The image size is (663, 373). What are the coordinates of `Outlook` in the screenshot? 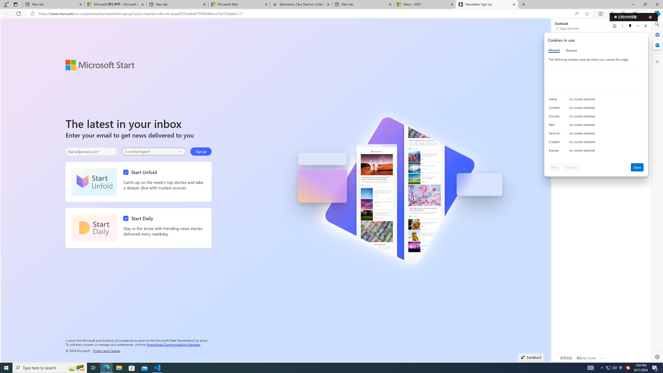 It's located at (657, 45).